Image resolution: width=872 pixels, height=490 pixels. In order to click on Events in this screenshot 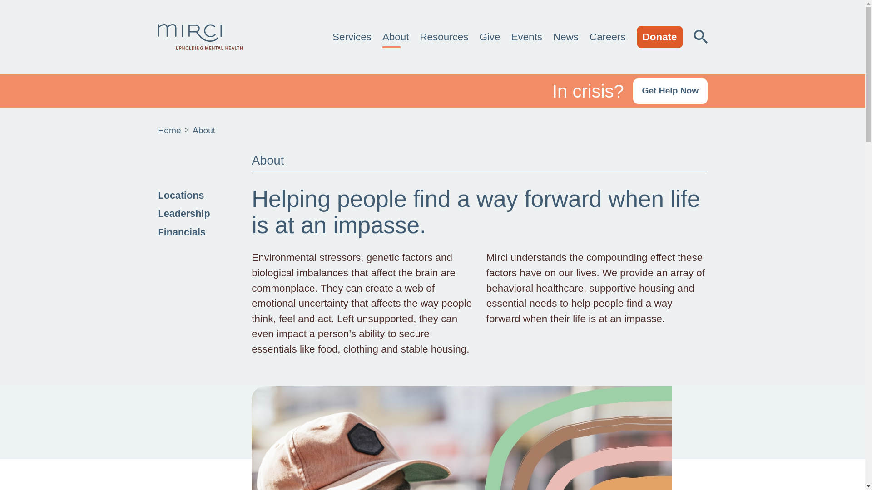, I will do `click(528, 37)`.